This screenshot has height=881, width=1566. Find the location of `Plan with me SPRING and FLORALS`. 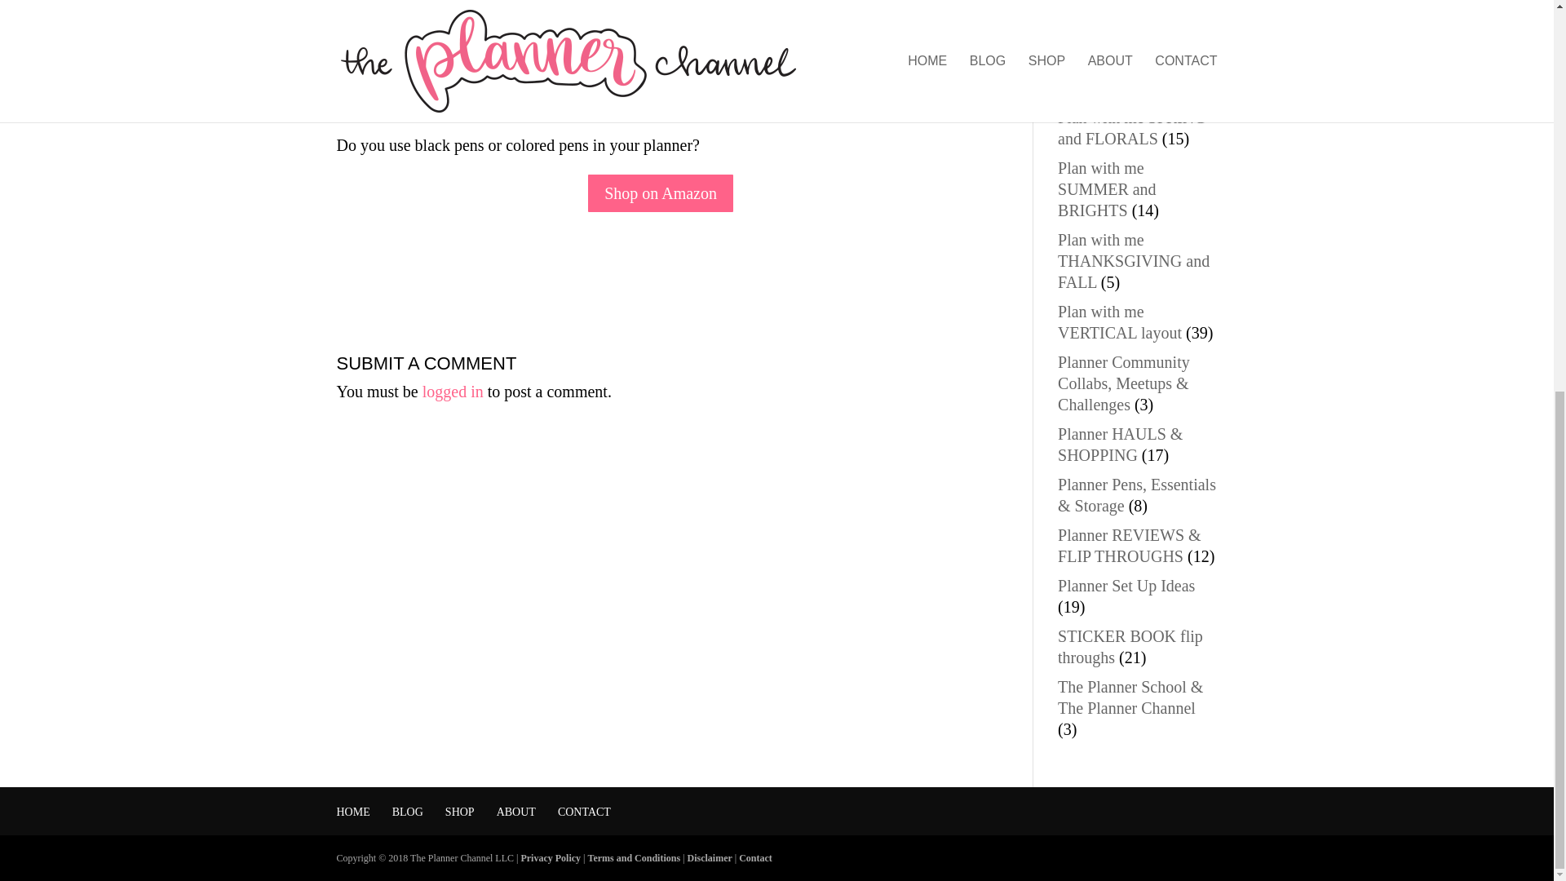

Plan with me SPRING and FLORALS is located at coordinates (1132, 127).